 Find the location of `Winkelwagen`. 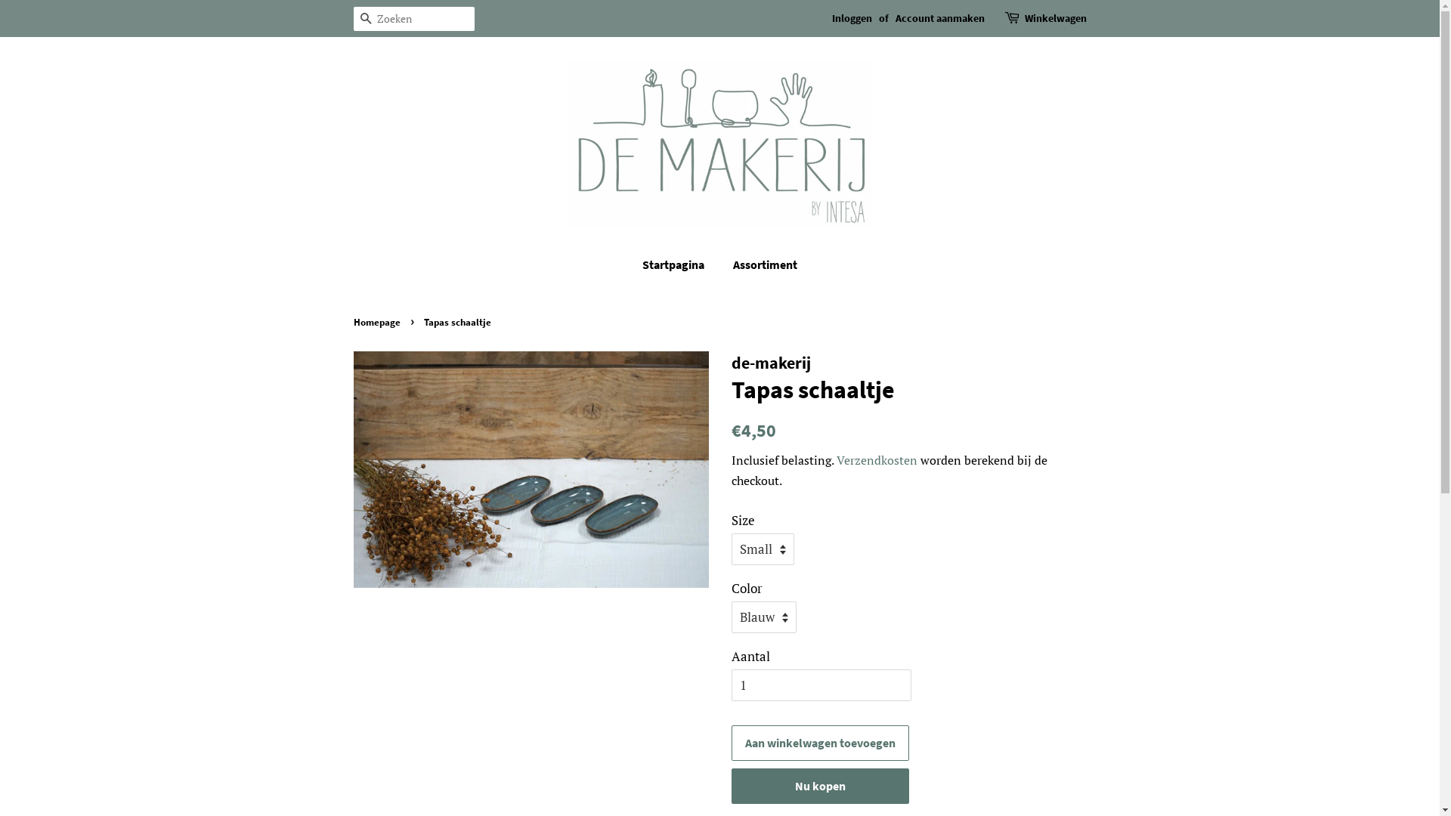

Winkelwagen is located at coordinates (1056, 19).